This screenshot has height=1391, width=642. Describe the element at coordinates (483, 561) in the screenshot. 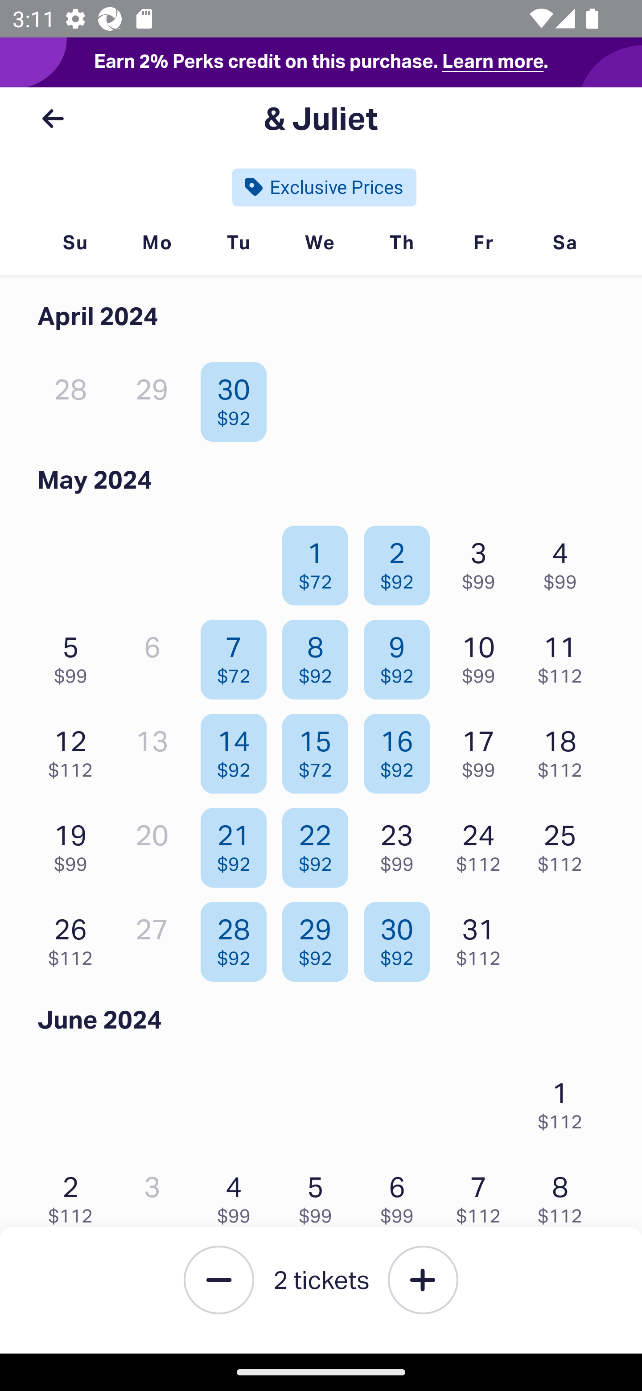

I see `3 $99` at that location.